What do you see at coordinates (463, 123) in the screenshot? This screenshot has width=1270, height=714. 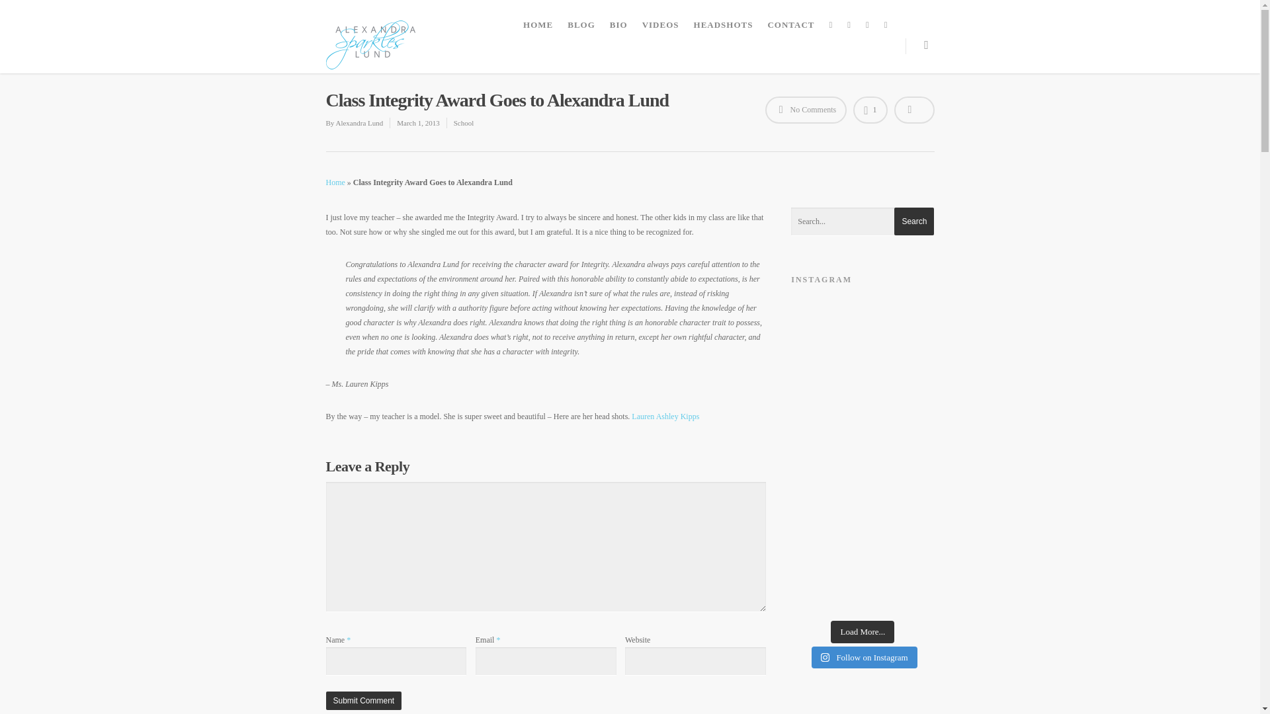 I see `School` at bounding box center [463, 123].